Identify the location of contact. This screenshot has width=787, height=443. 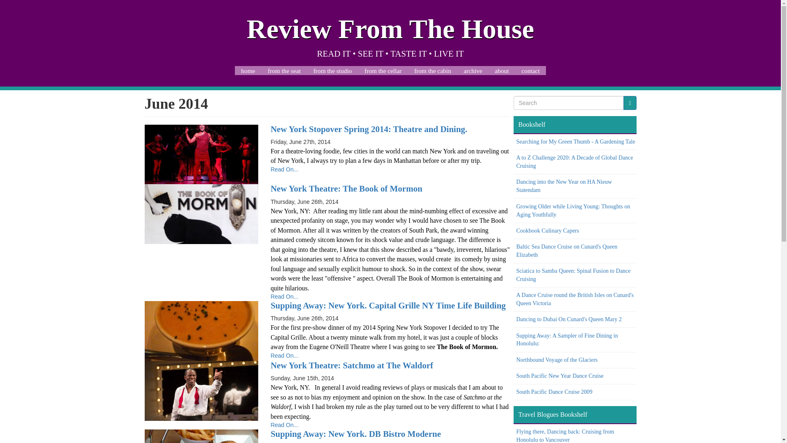
(530, 71).